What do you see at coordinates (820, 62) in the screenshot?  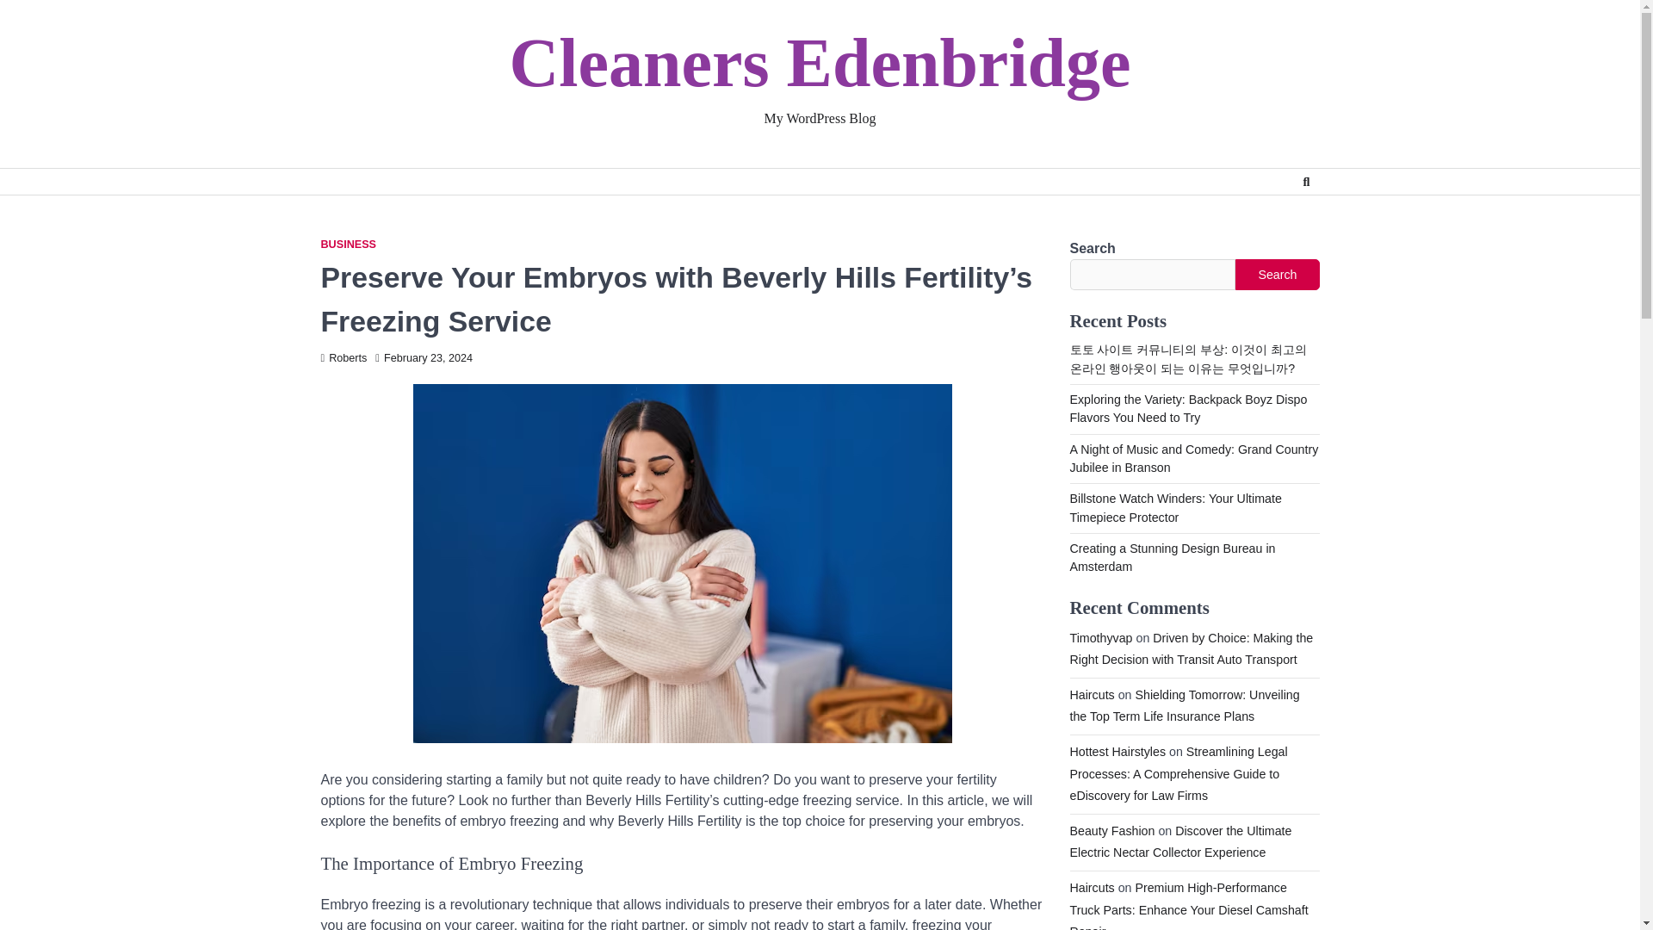 I see `Cleaners Edenbridge` at bounding box center [820, 62].